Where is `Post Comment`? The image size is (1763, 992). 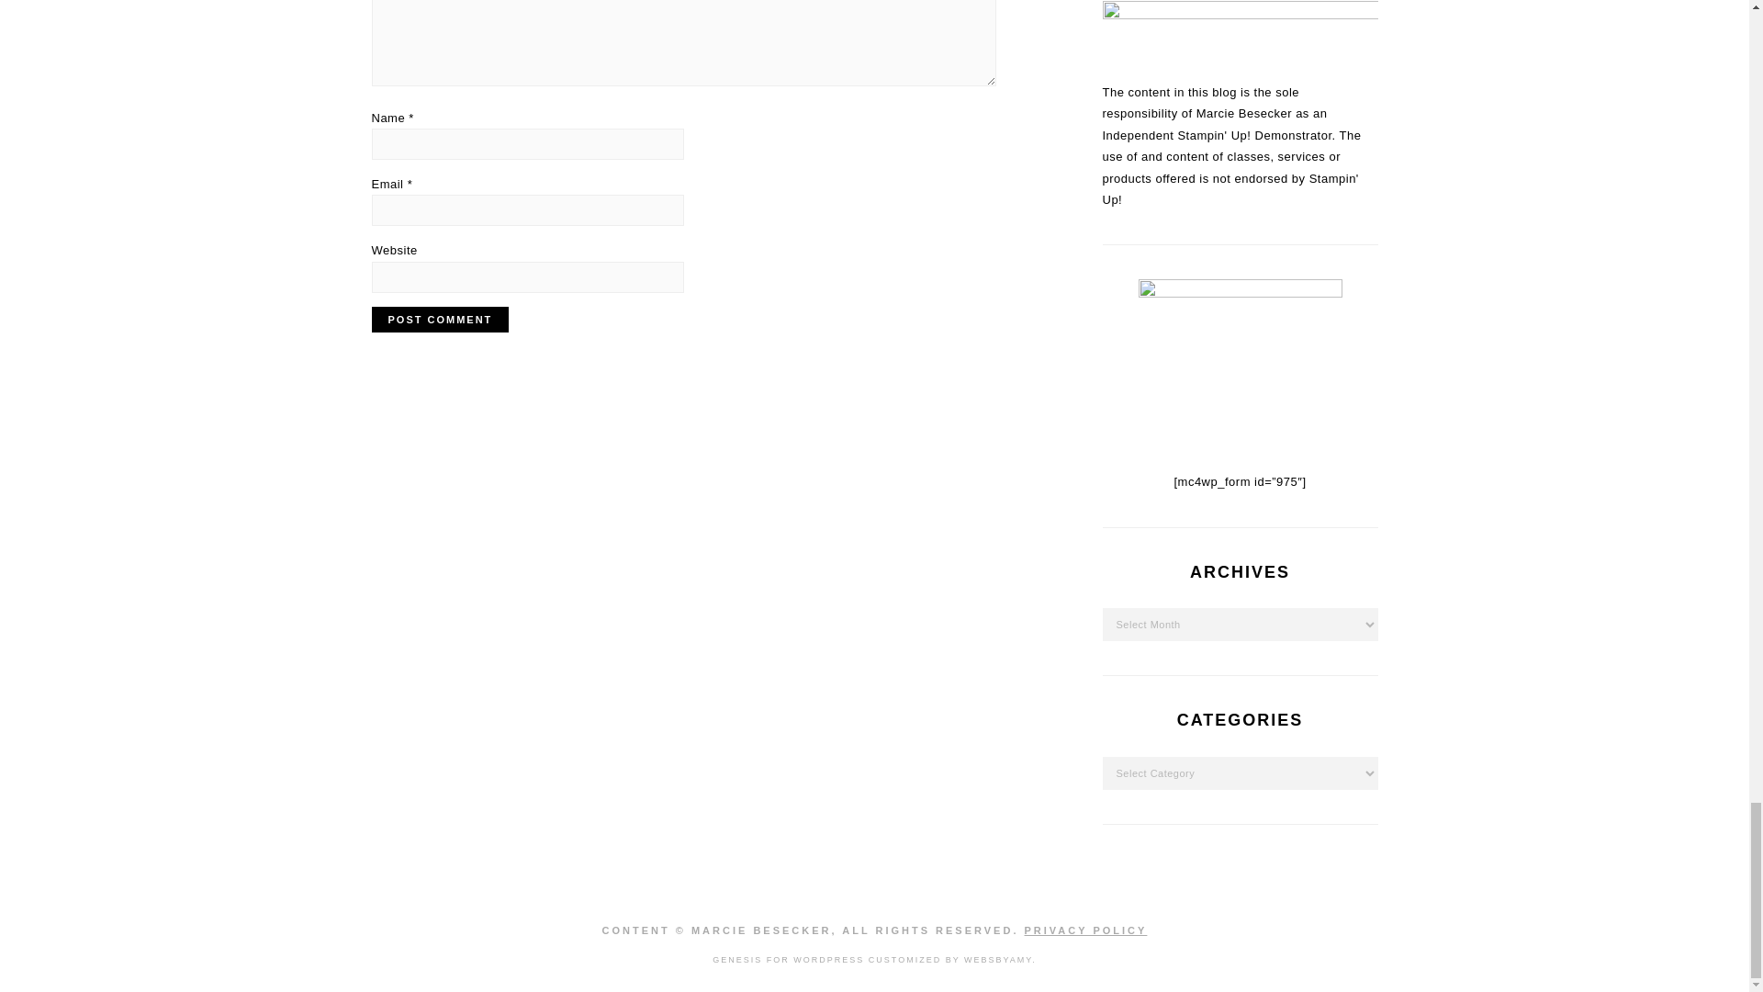
Post Comment is located at coordinates (439, 319).